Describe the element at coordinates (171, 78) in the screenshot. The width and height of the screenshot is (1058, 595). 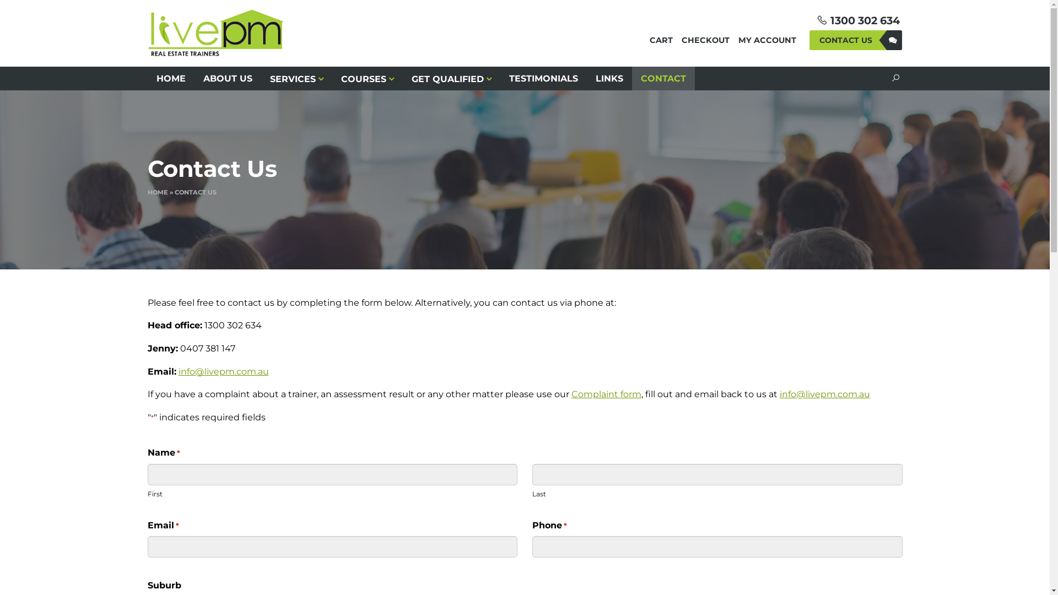
I see `HOME` at that location.